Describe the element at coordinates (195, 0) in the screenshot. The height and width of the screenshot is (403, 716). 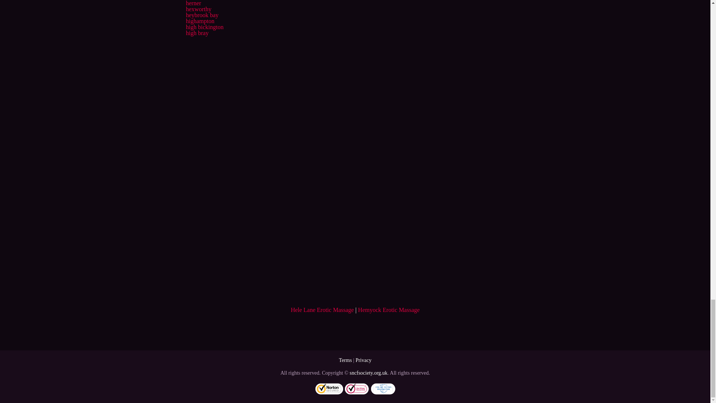
I see `hennock` at that location.